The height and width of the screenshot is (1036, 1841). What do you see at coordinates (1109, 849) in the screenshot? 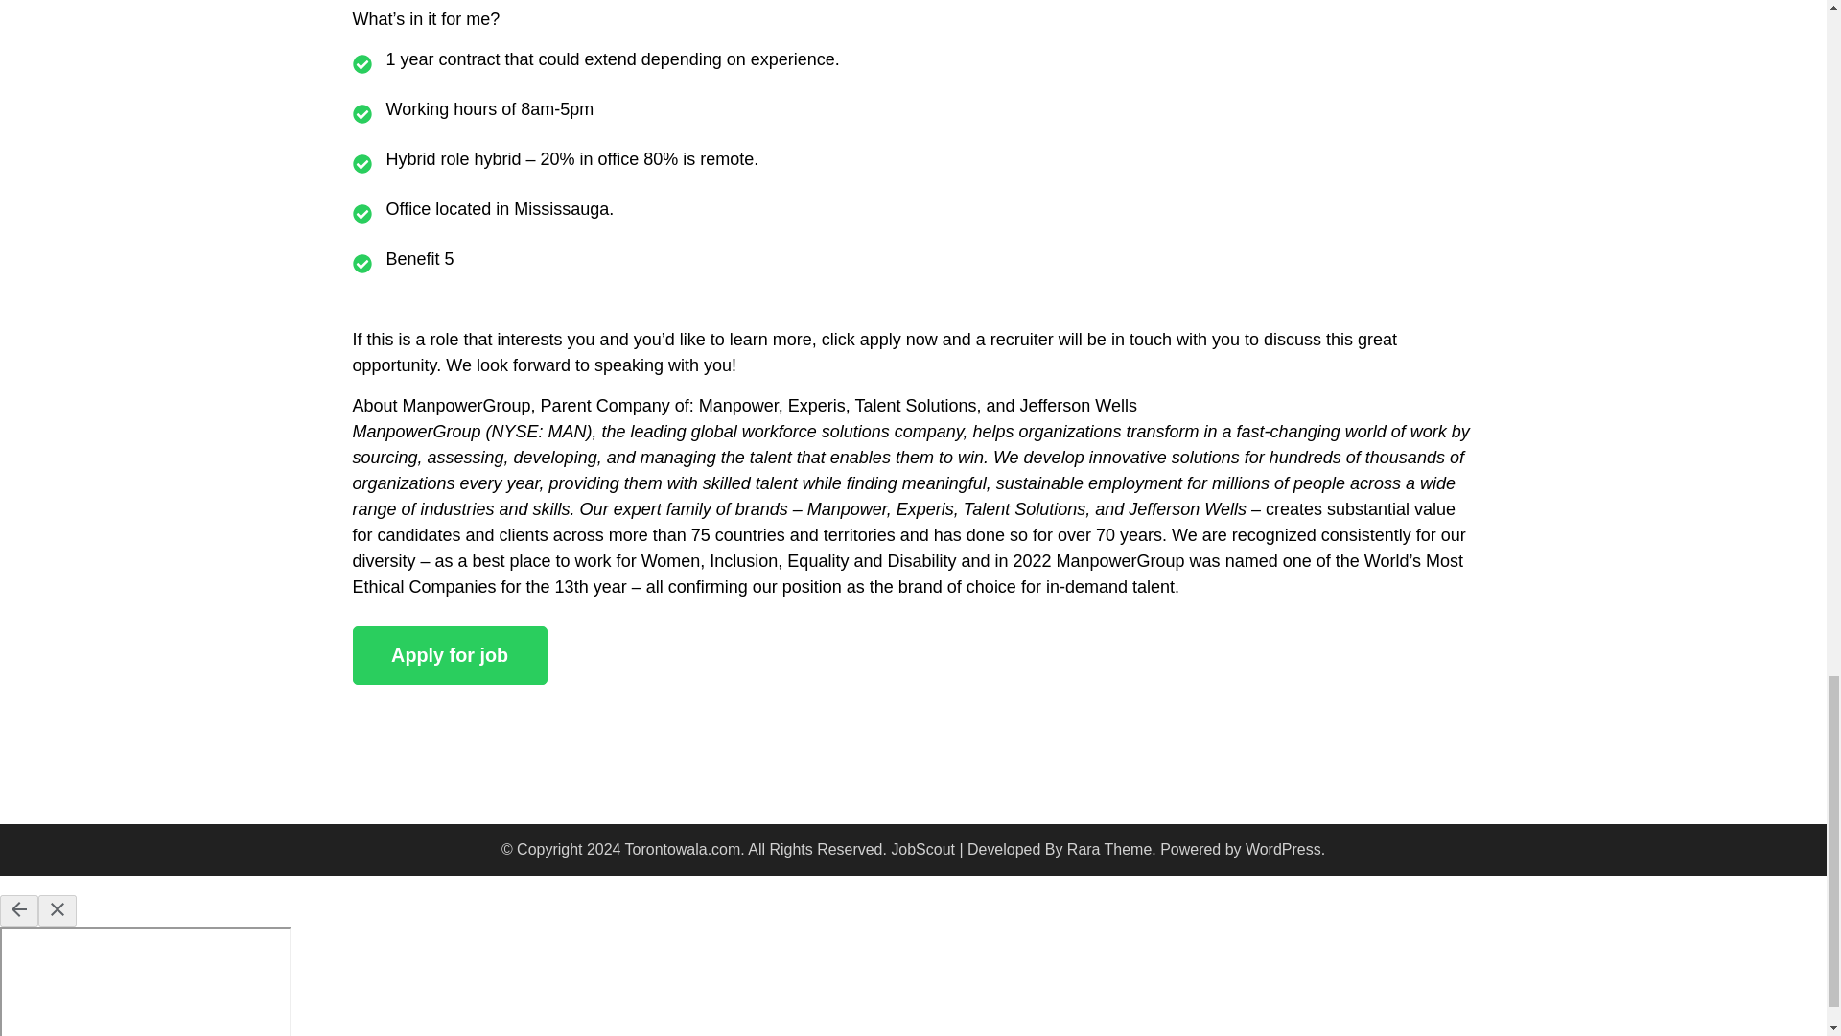
I see `Rara Theme` at bounding box center [1109, 849].